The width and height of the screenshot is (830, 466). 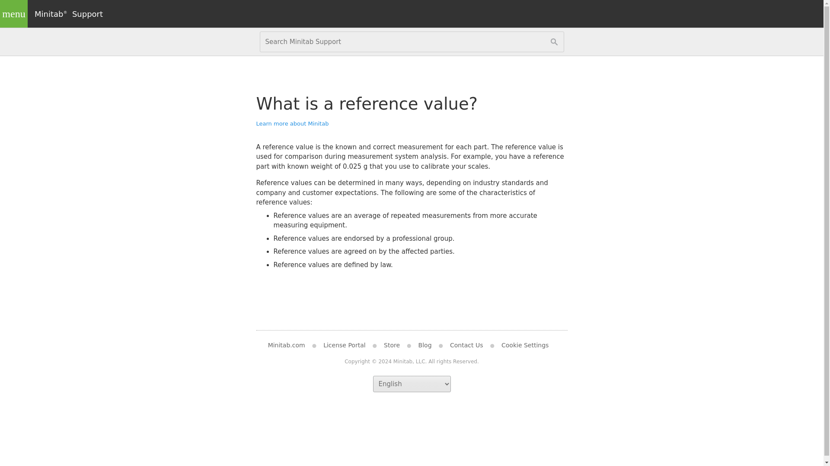 What do you see at coordinates (344, 345) in the screenshot?
I see `License Portal` at bounding box center [344, 345].